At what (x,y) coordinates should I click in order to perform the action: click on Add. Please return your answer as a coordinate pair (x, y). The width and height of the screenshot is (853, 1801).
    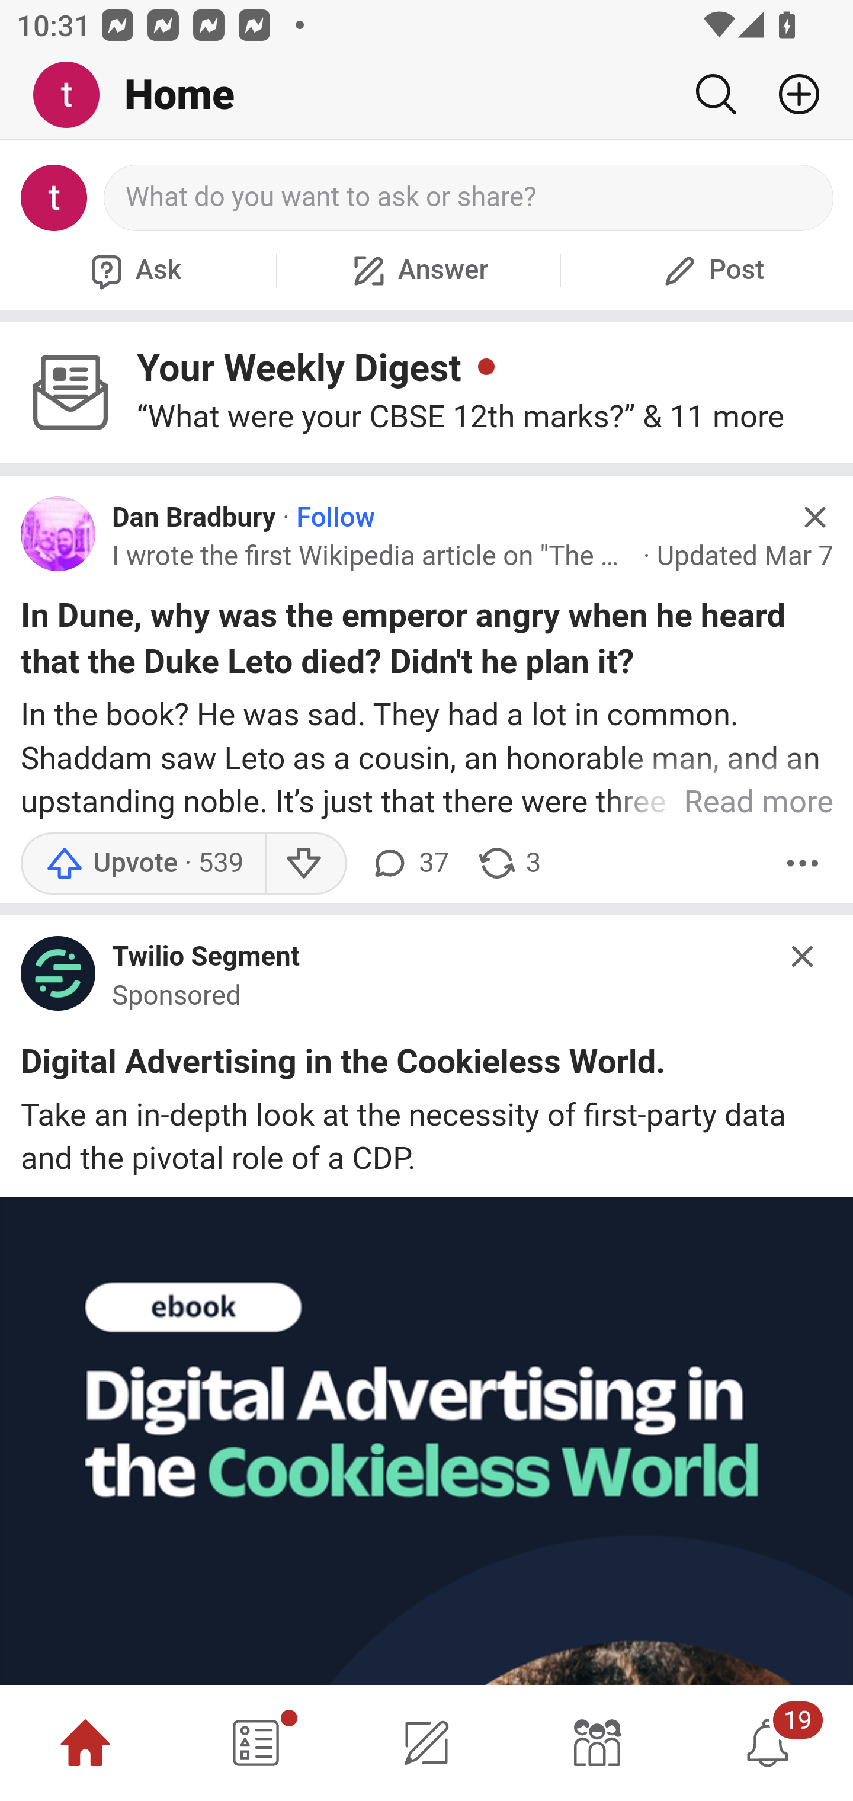
    Looking at the image, I should click on (790, 94).